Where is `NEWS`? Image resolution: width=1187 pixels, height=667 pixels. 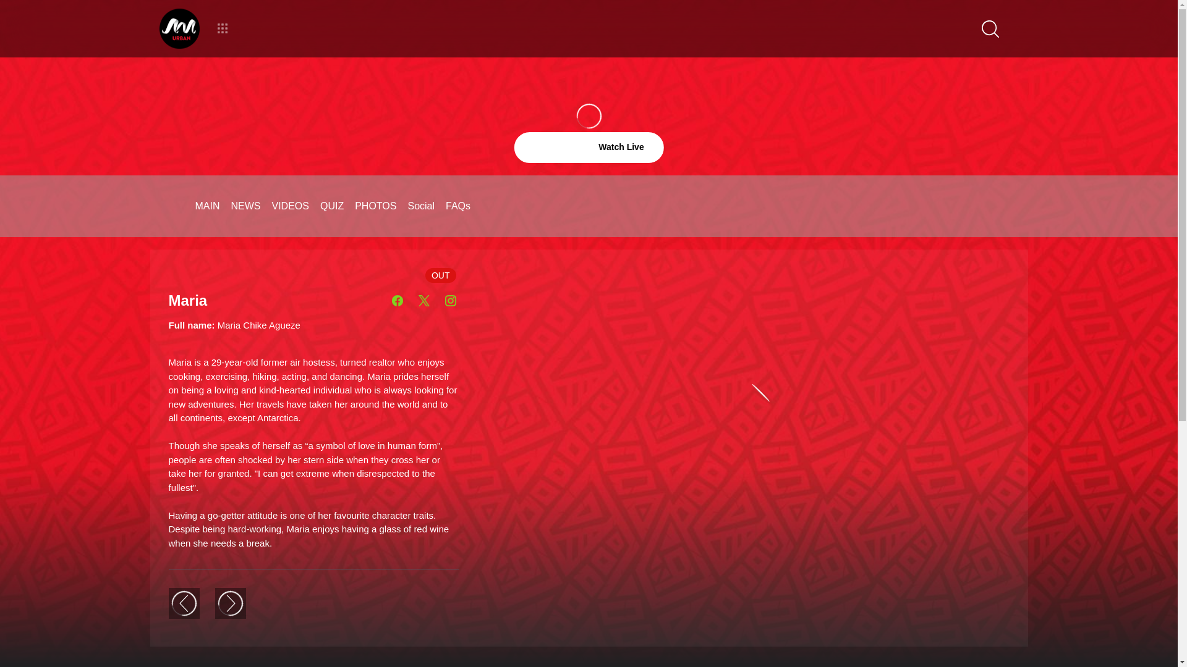 NEWS is located at coordinates (246, 206).